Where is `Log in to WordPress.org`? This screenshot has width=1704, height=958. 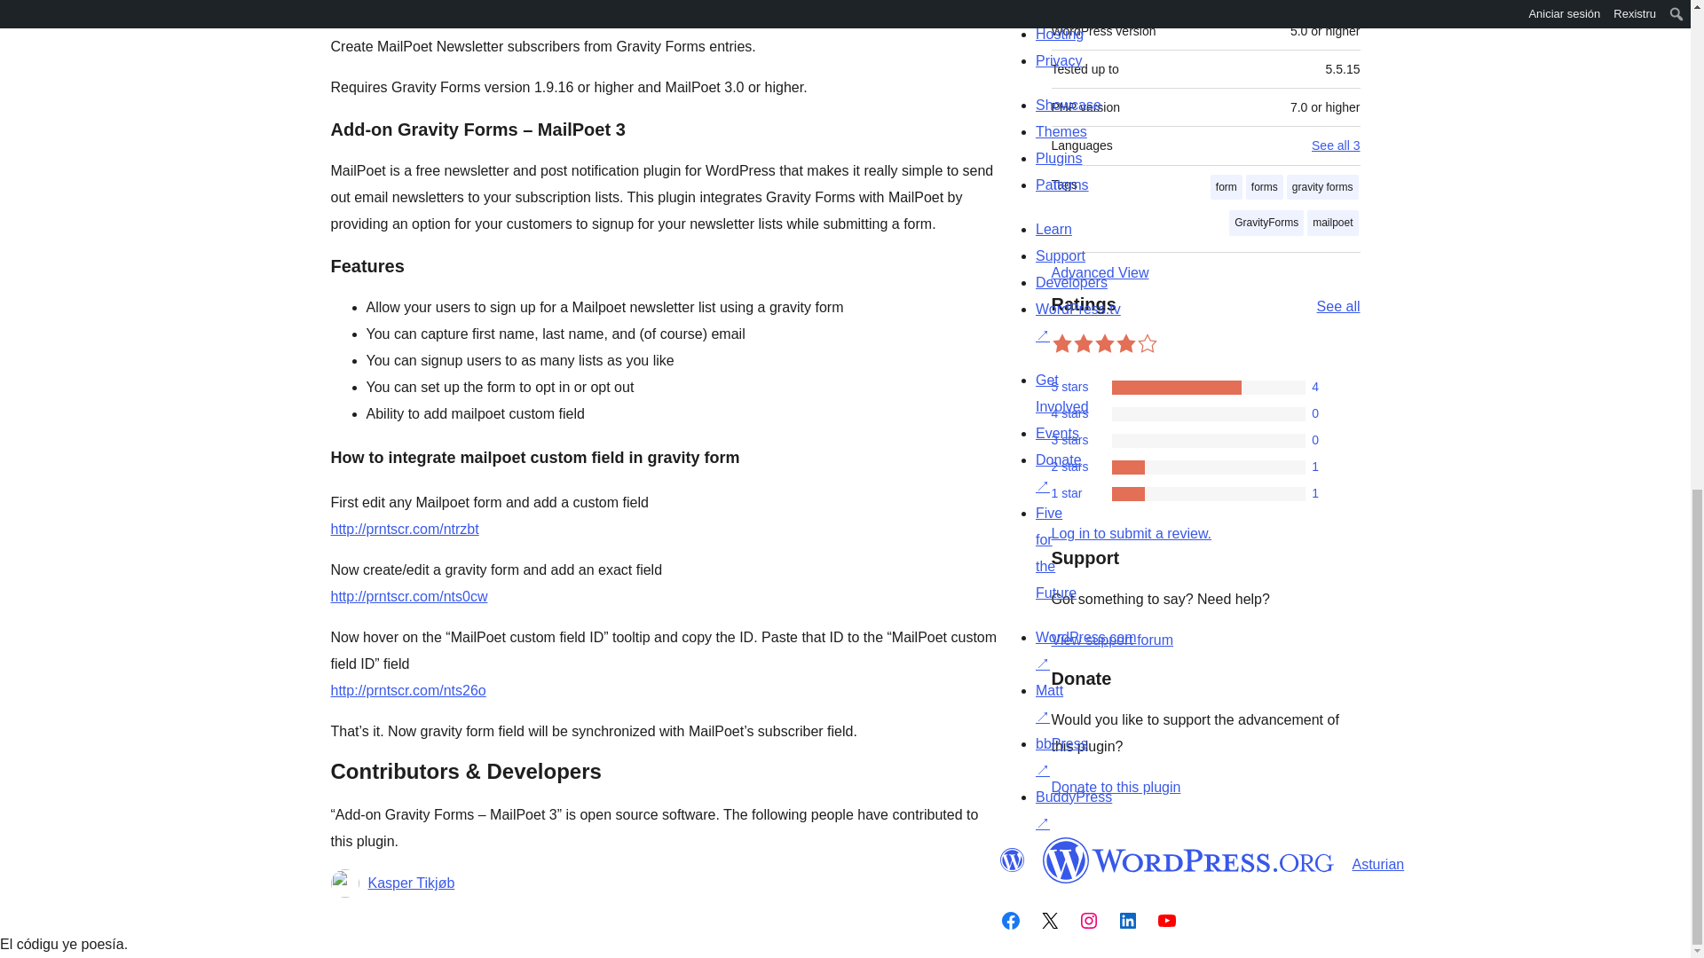 Log in to WordPress.org is located at coordinates (1131, 533).